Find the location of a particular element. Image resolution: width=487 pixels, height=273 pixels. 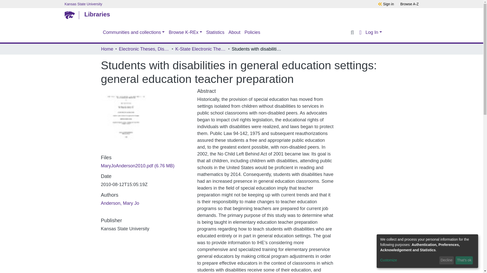

Sign in is located at coordinates (388, 4).